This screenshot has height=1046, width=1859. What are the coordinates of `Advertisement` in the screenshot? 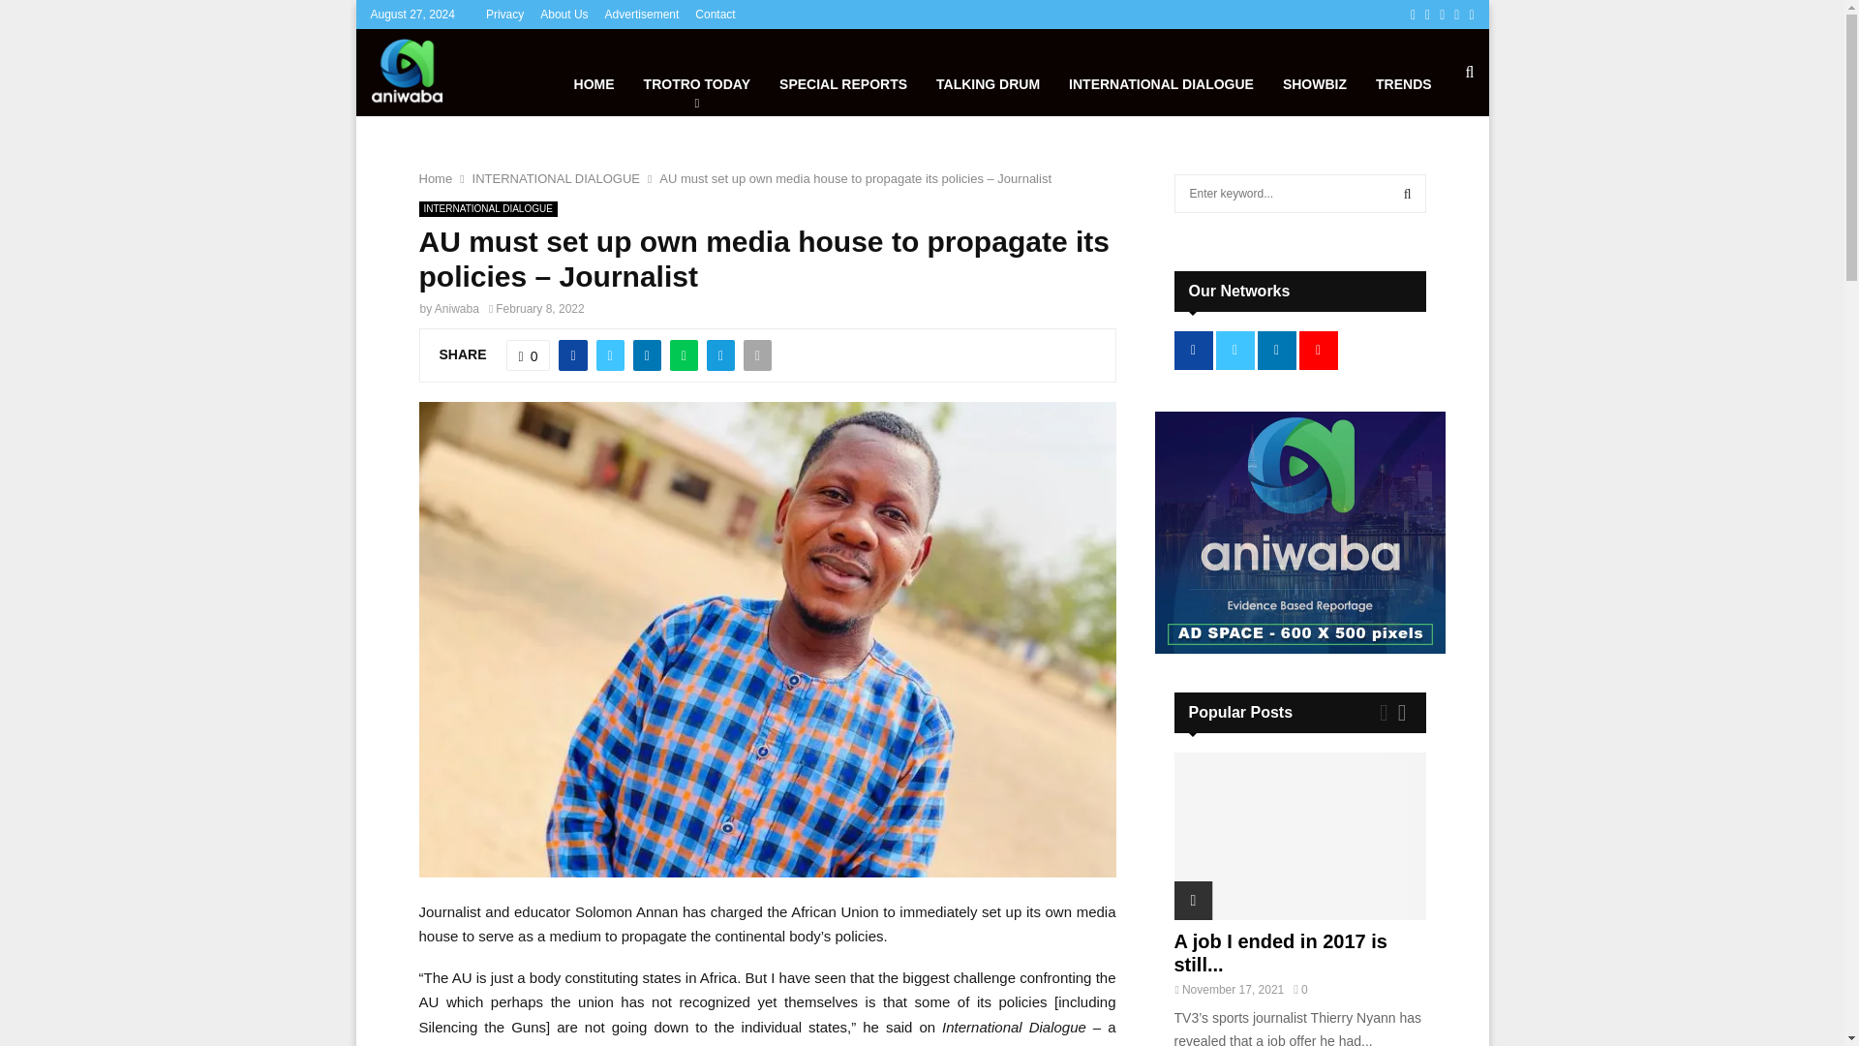 It's located at (643, 15).